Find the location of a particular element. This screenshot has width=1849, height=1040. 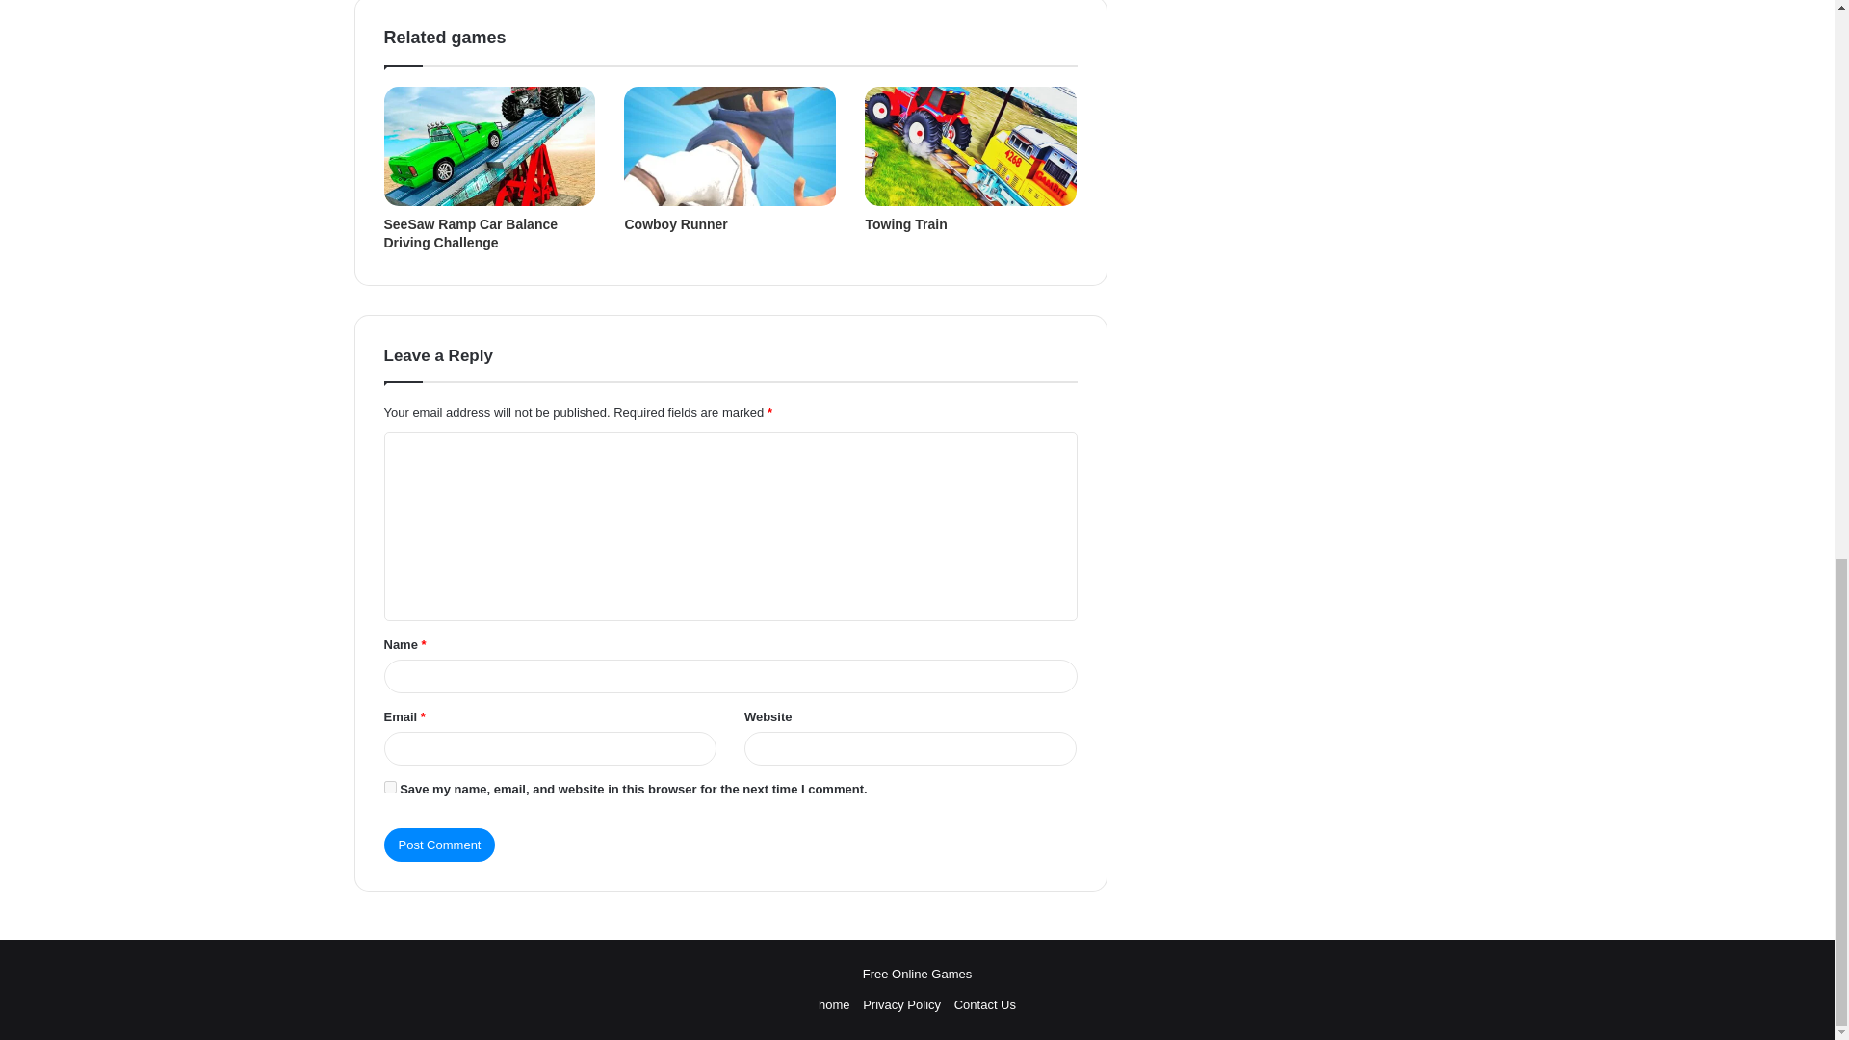

yes is located at coordinates (389, 788).